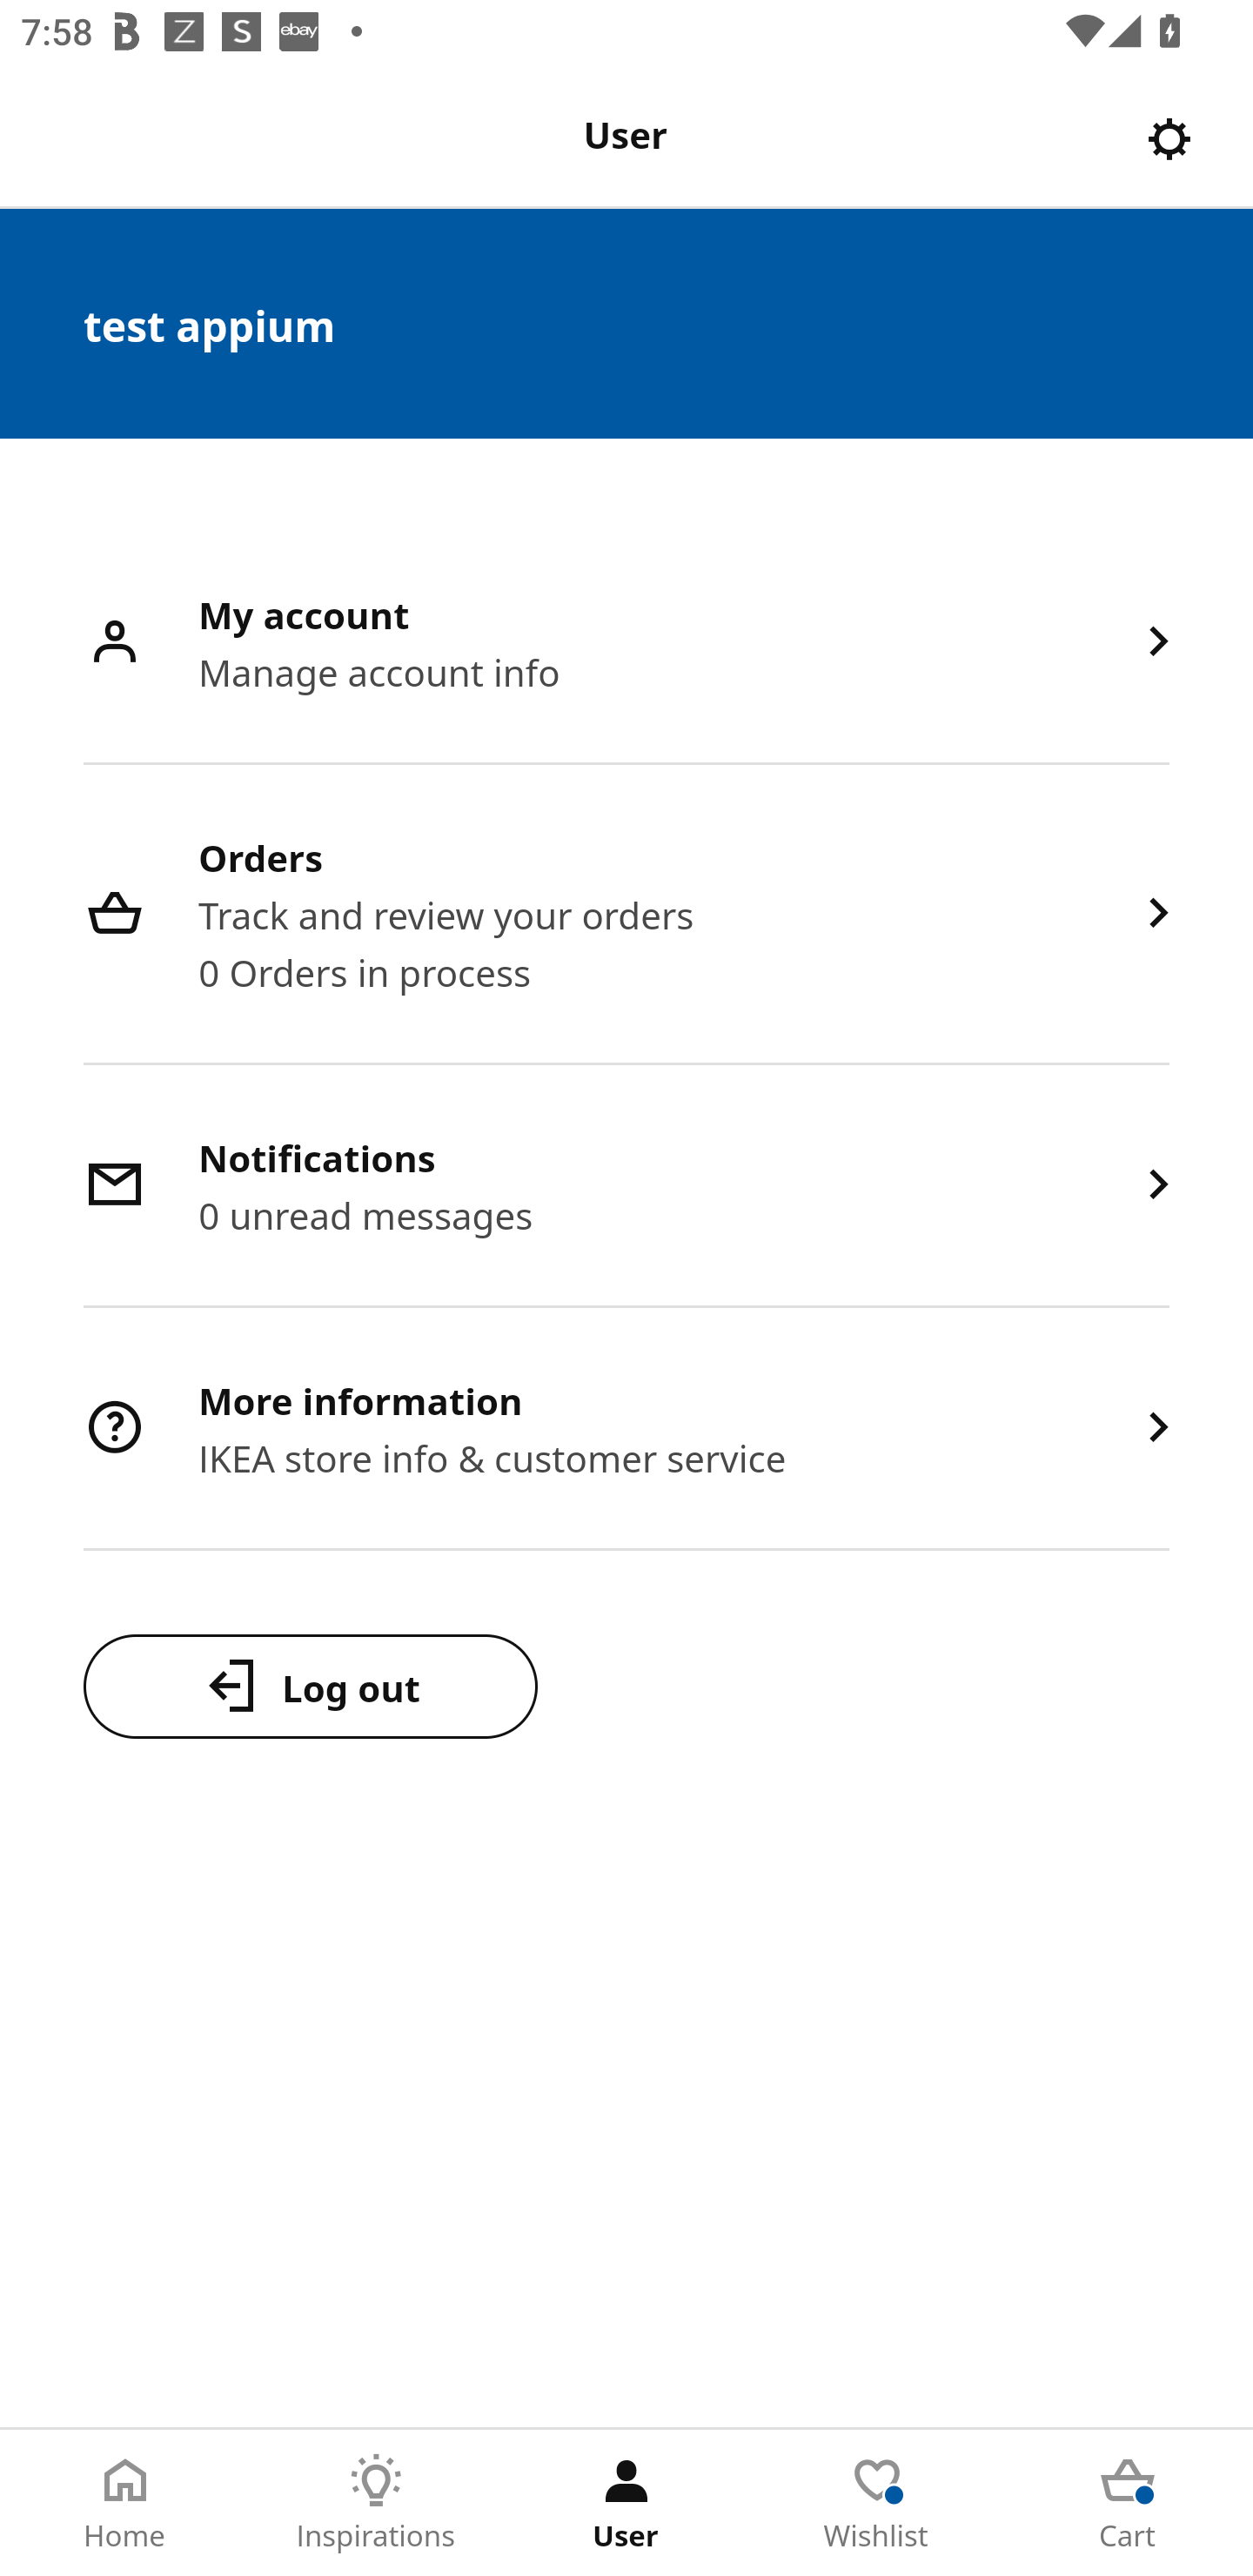  Describe the element at coordinates (626, 1187) in the screenshot. I see `Notifications
0 unread messages` at that location.